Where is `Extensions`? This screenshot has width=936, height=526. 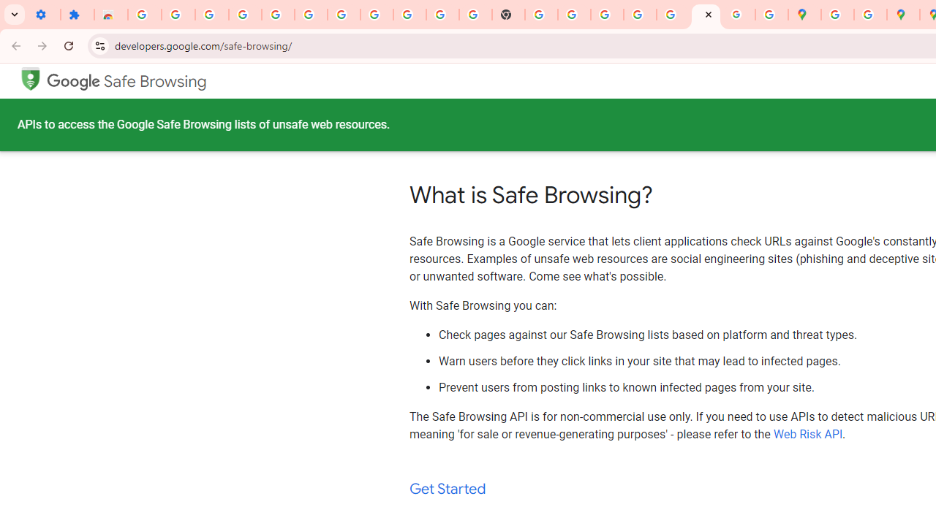 Extensions is located at coordinates (78, 15).